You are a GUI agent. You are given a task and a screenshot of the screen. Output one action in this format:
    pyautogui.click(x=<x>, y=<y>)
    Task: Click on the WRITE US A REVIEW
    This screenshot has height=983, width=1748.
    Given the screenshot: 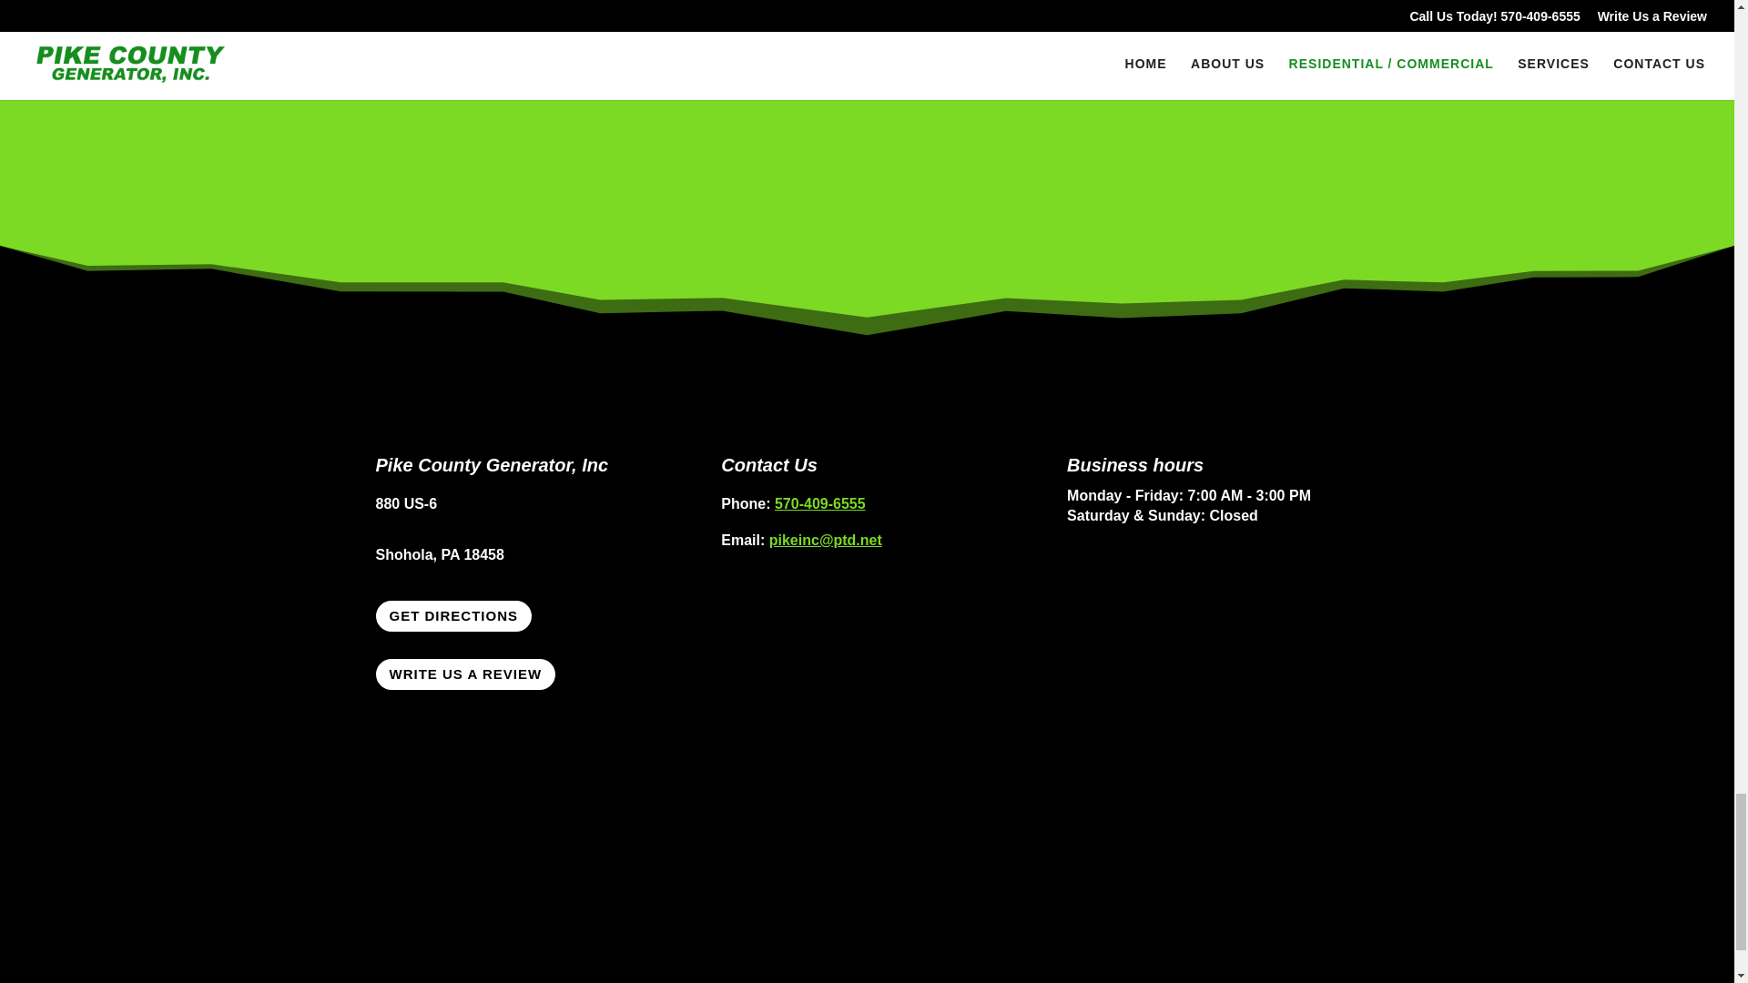 What is the action you would take?
    pyautogui.click(x=465, y=674)
    